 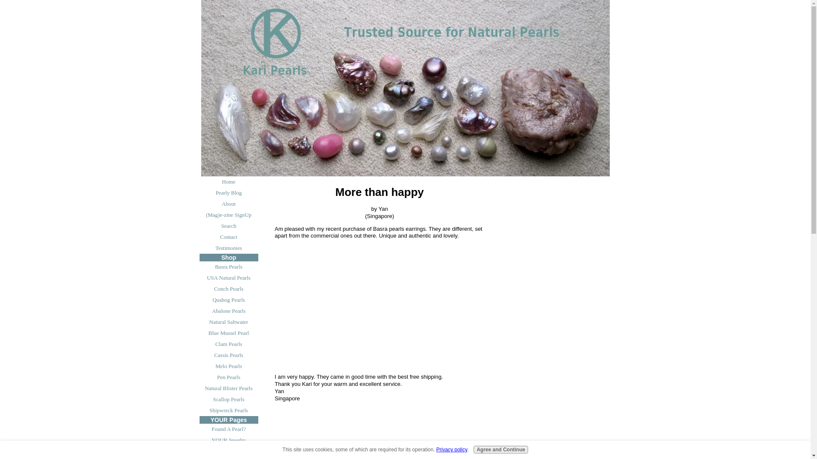 I want to click on Advertisement, so click(x=379, y=312).